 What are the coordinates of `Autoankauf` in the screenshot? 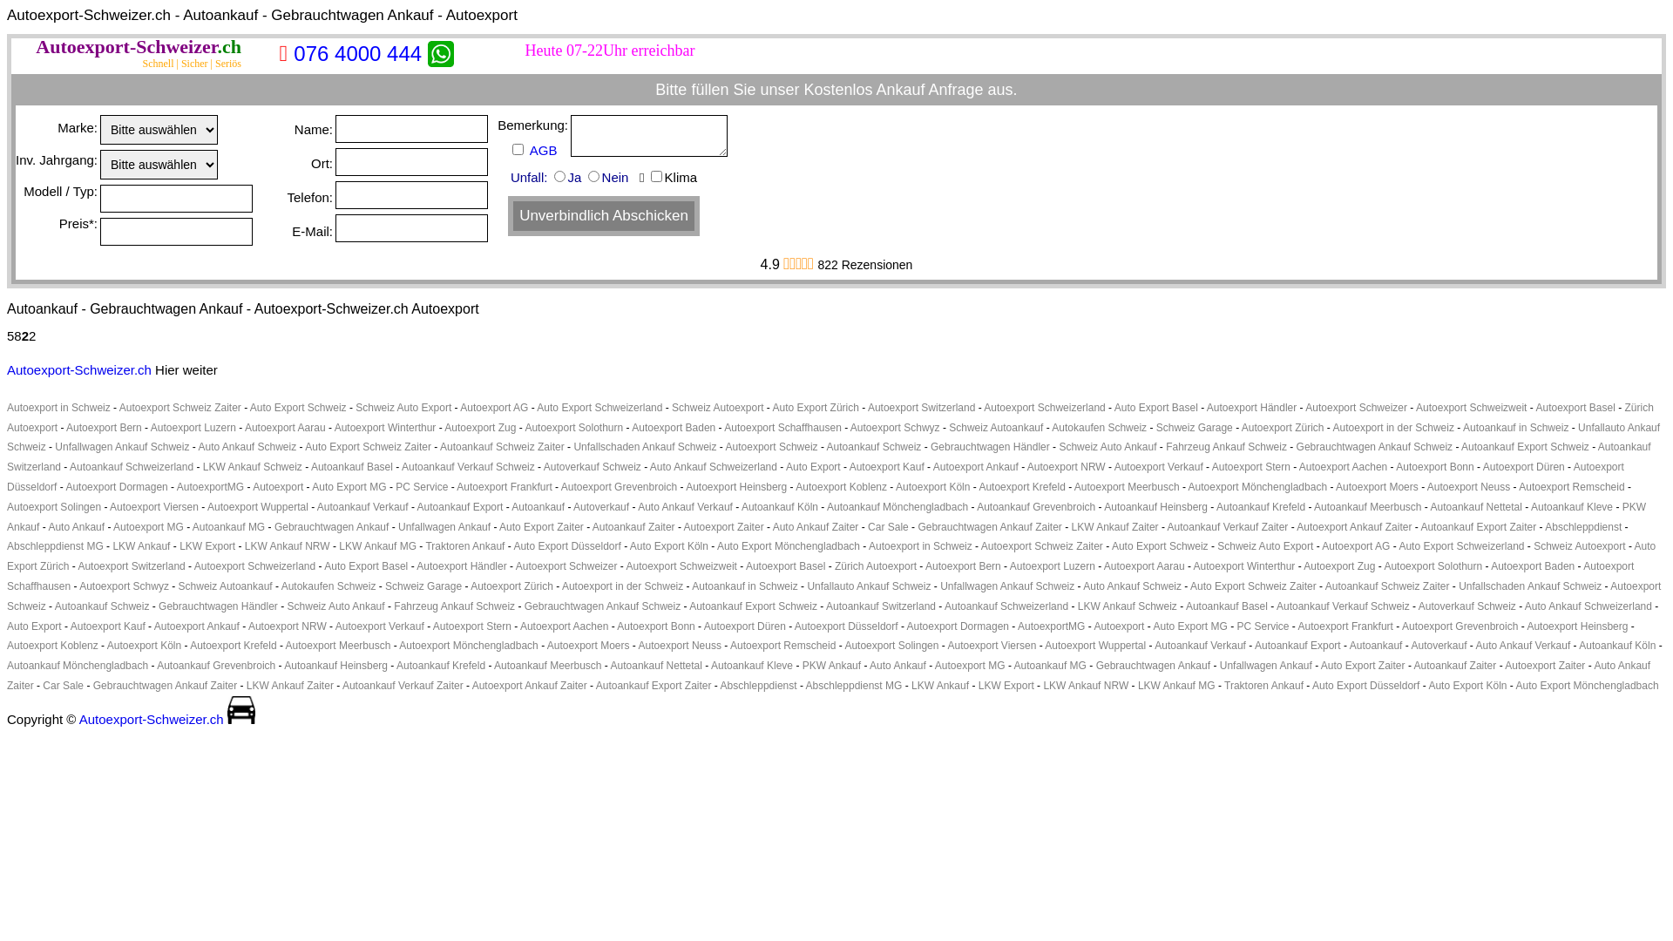 It's located at (538, 507).